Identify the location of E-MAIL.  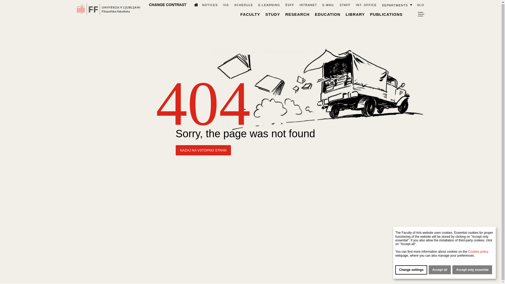
(328, 4).